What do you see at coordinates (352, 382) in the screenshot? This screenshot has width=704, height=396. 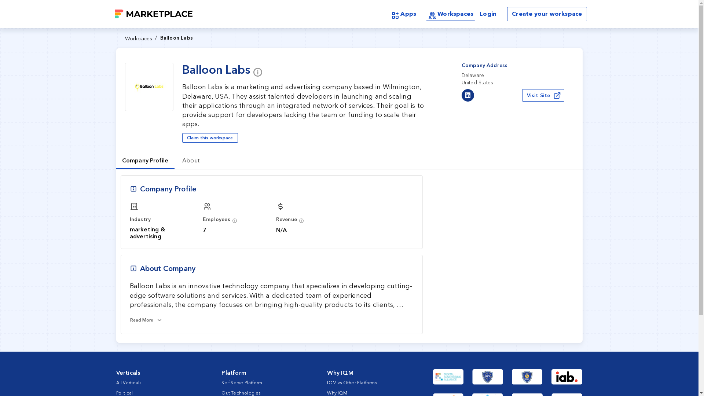 I see `Apps` at bounding box center [352, 382].